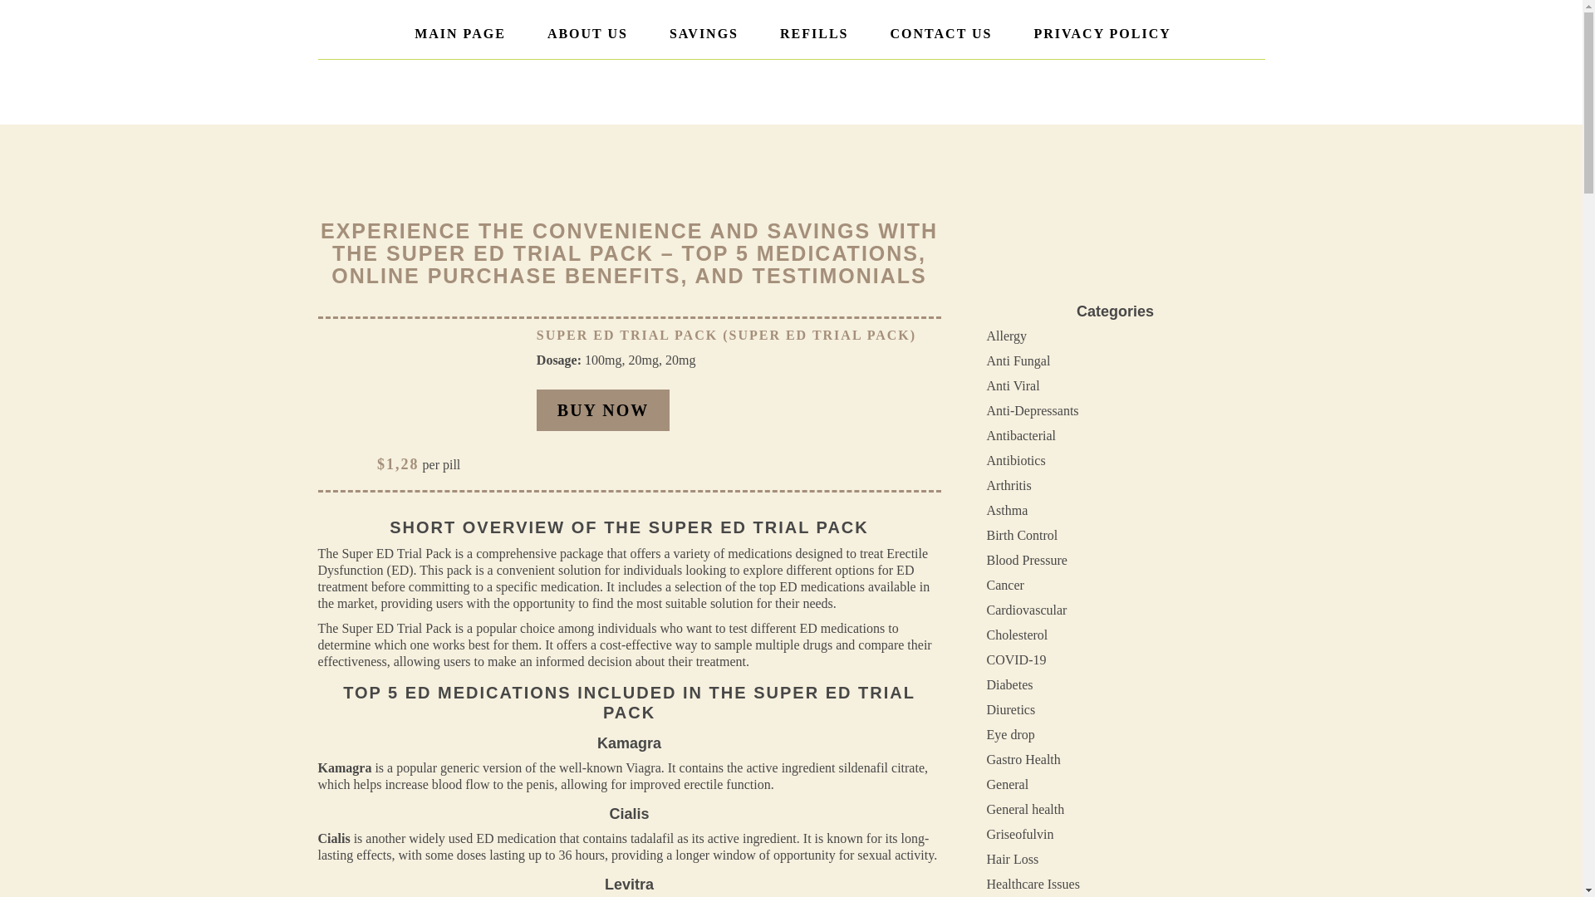 This screenshot has height=897, width=1595. I want to click on Hair Loss, so click(1013, 859).